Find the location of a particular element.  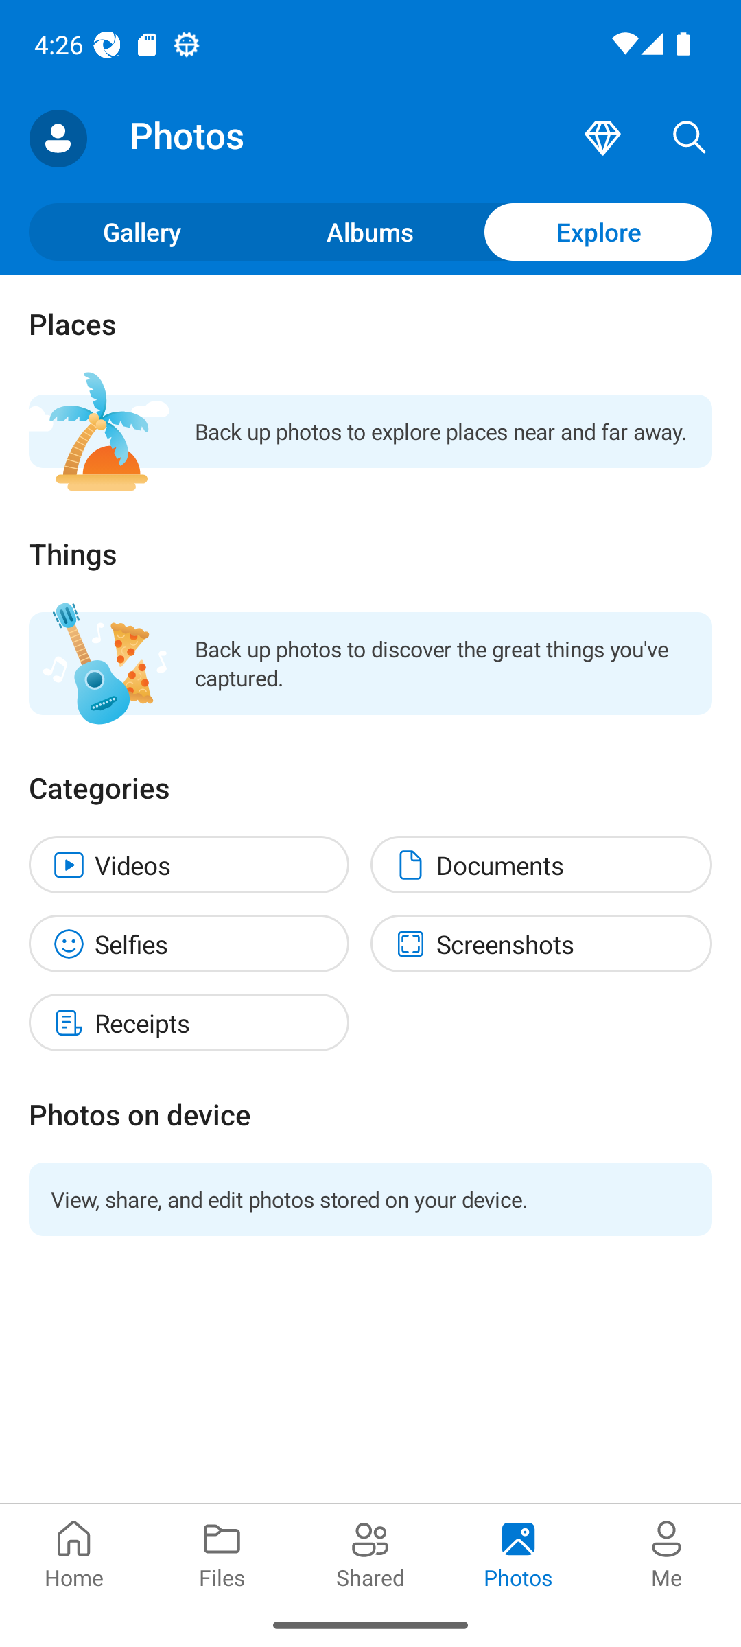

Selfies is located at coordinates (189, 943).